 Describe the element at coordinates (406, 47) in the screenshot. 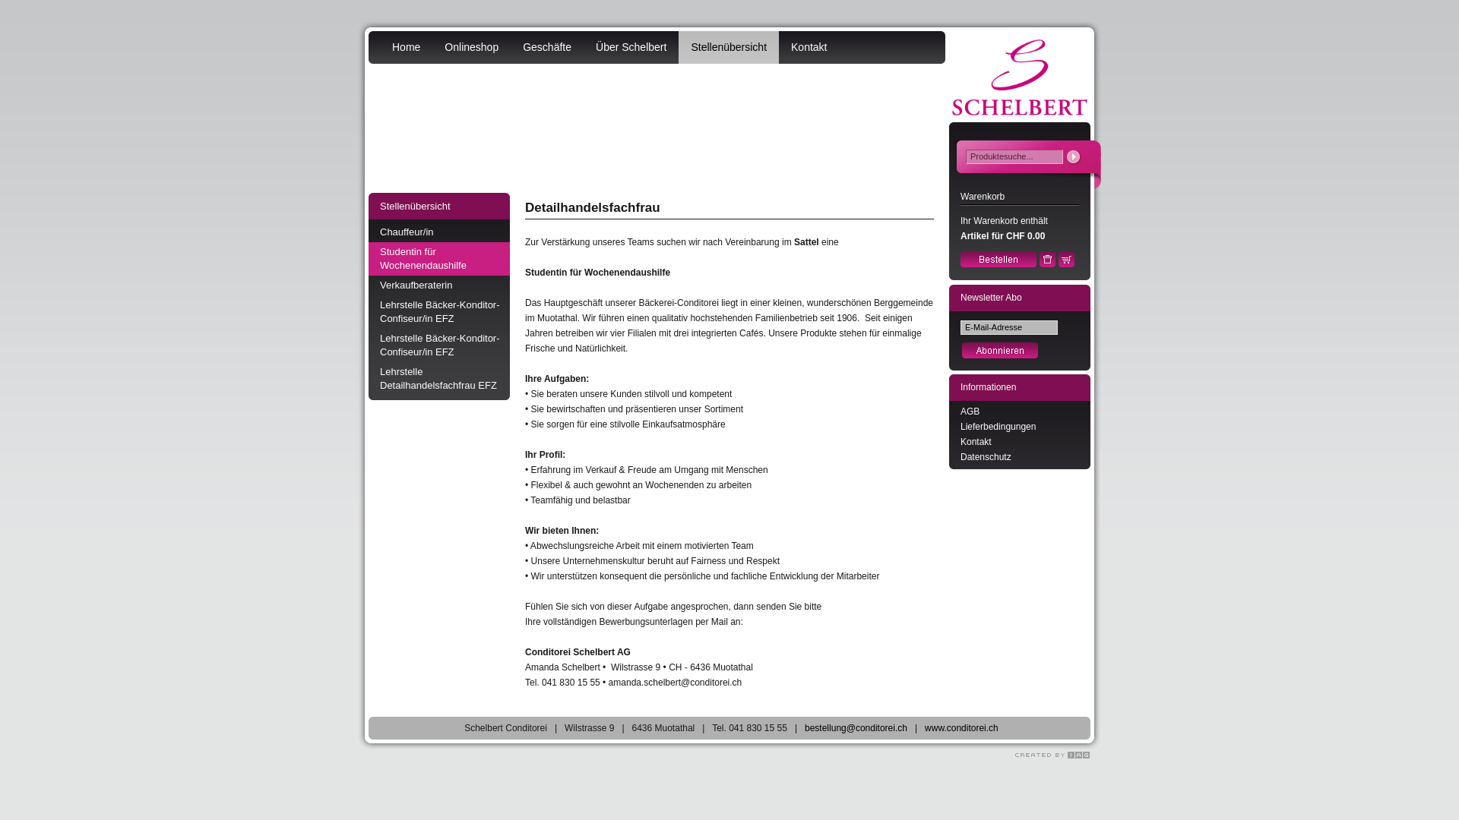

I see `Home` at that location.